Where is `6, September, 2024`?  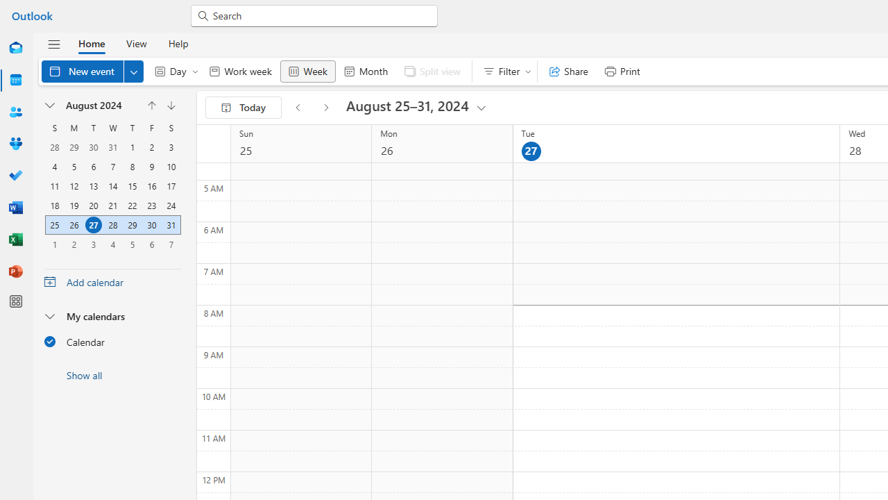
6, September, 2024 is located at coordinates (151, 244).